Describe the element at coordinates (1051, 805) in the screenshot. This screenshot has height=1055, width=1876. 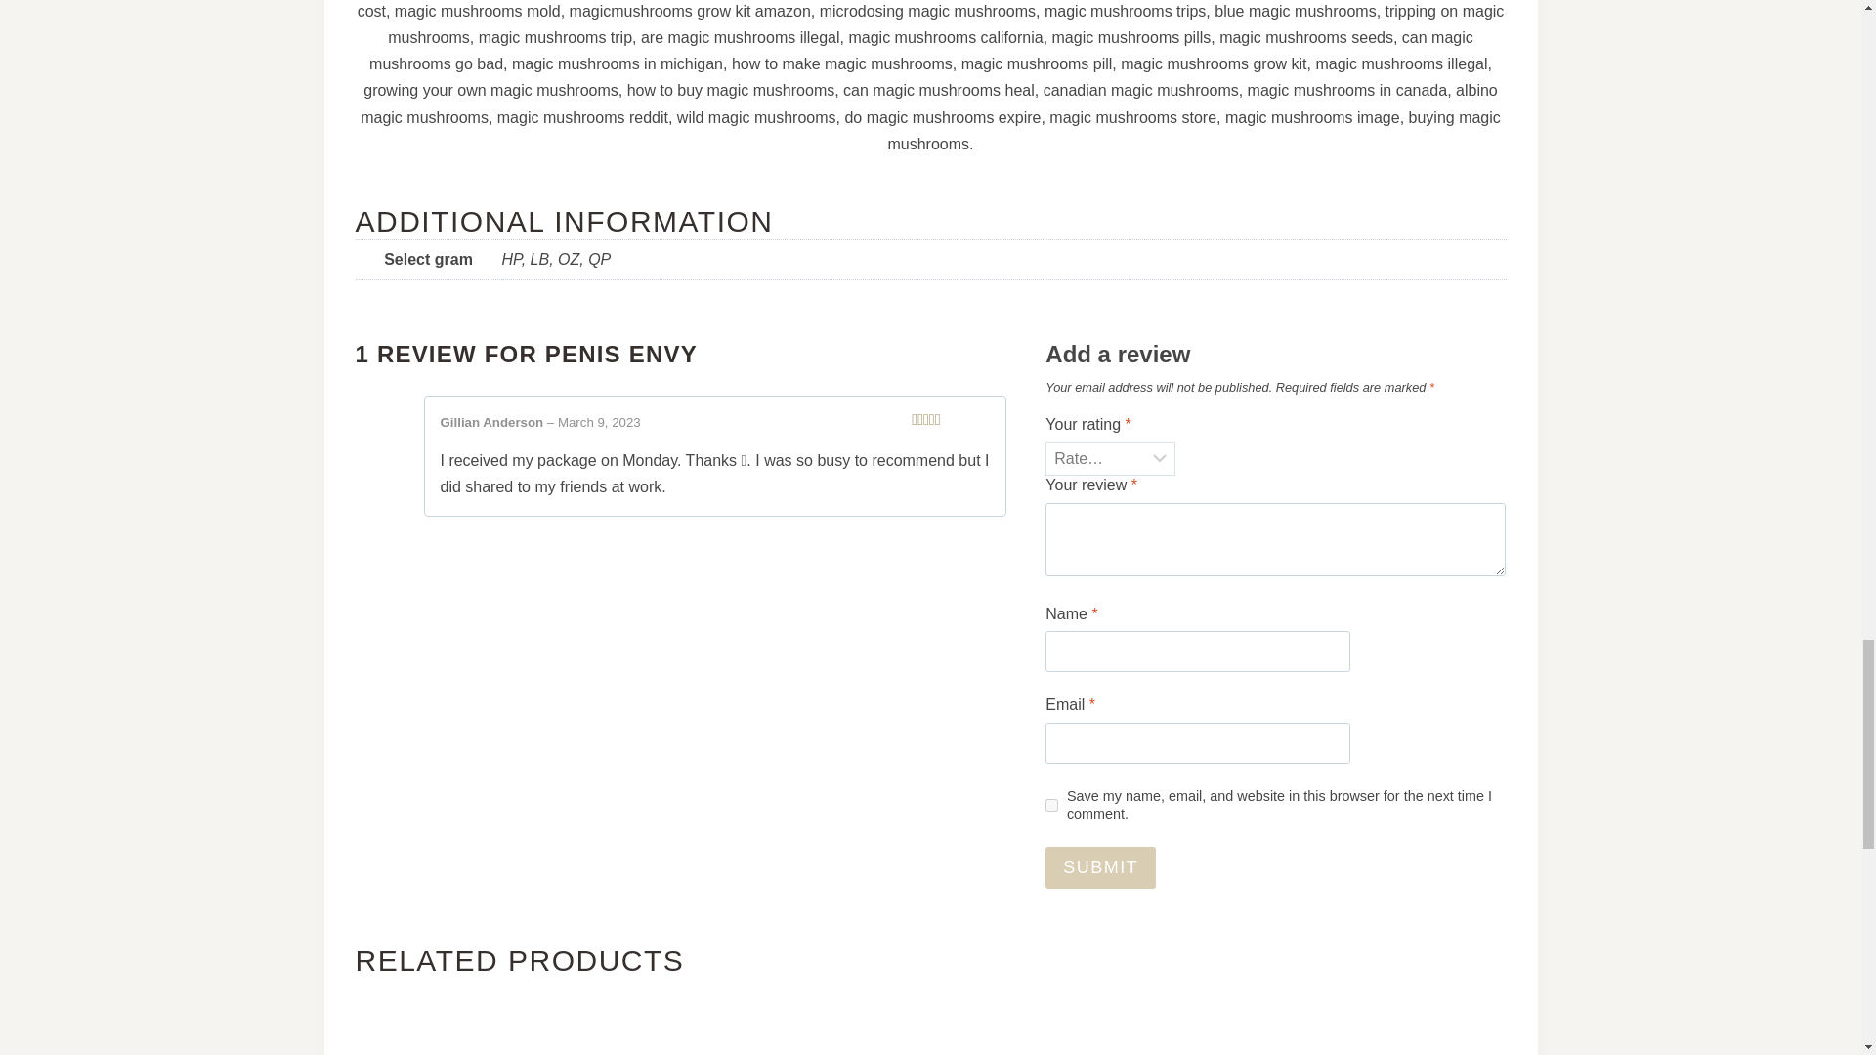
I see `yes` at that location.